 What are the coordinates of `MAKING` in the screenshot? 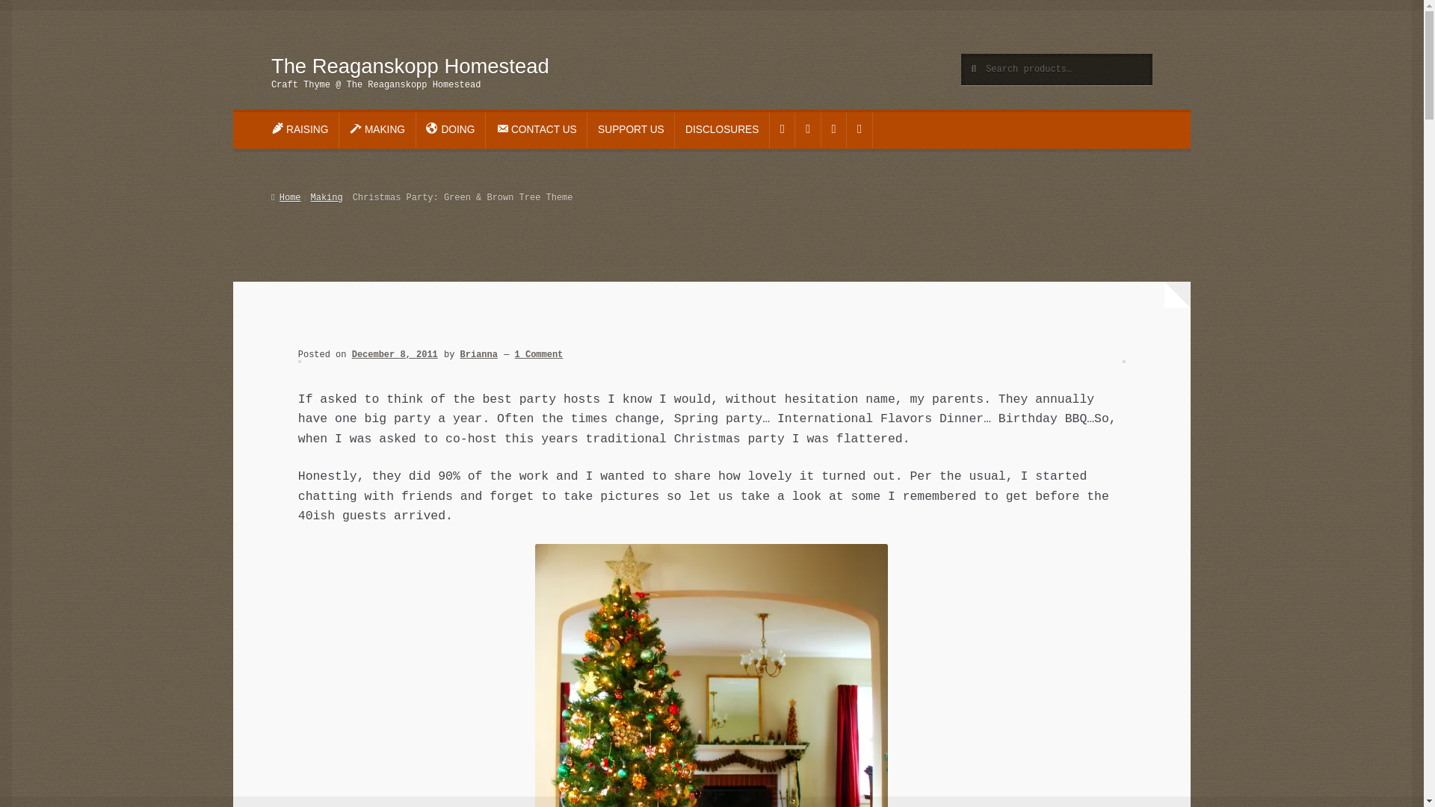 It's located at (377, 130).